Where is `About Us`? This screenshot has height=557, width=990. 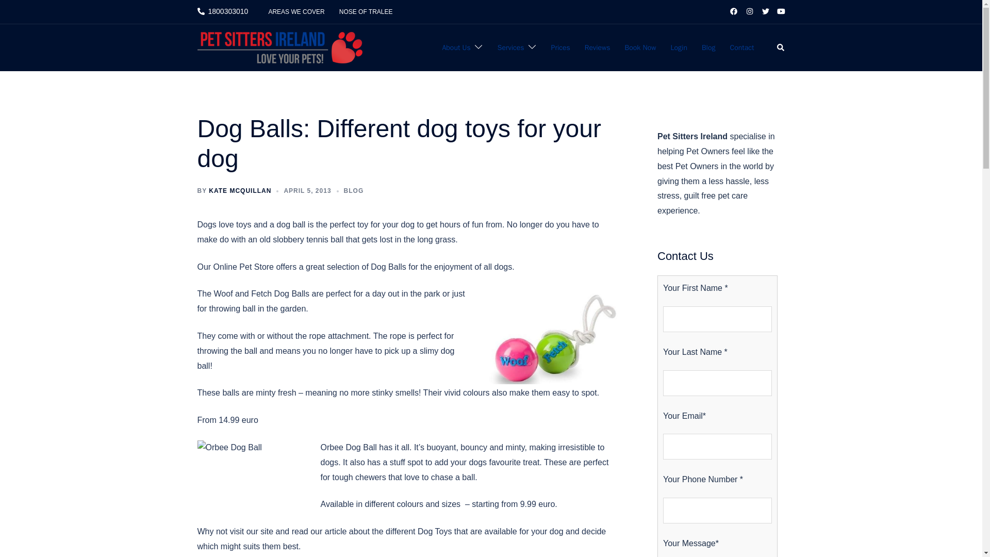 About Us is located at coordinates (456, 47).